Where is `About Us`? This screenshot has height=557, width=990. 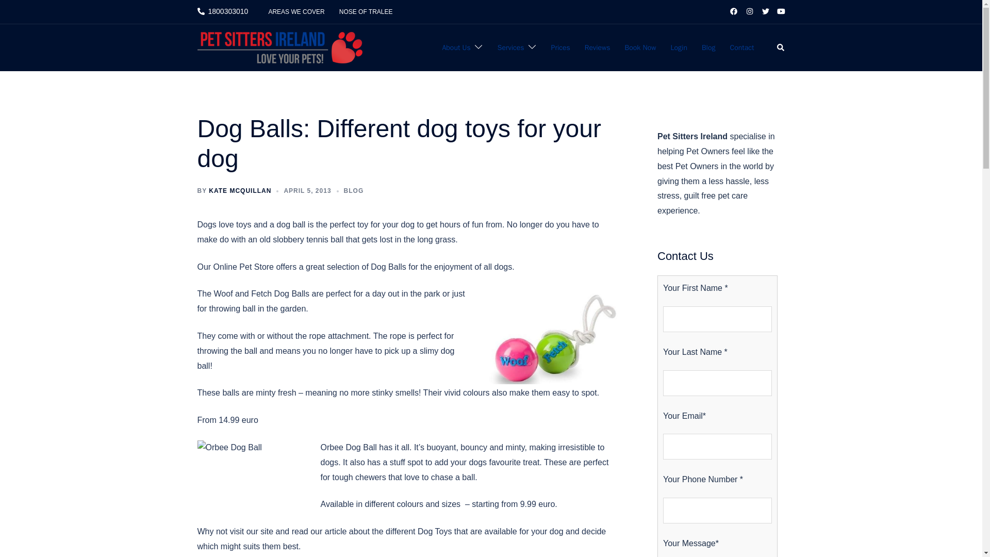 About Us is located at coordinates (456, 47).